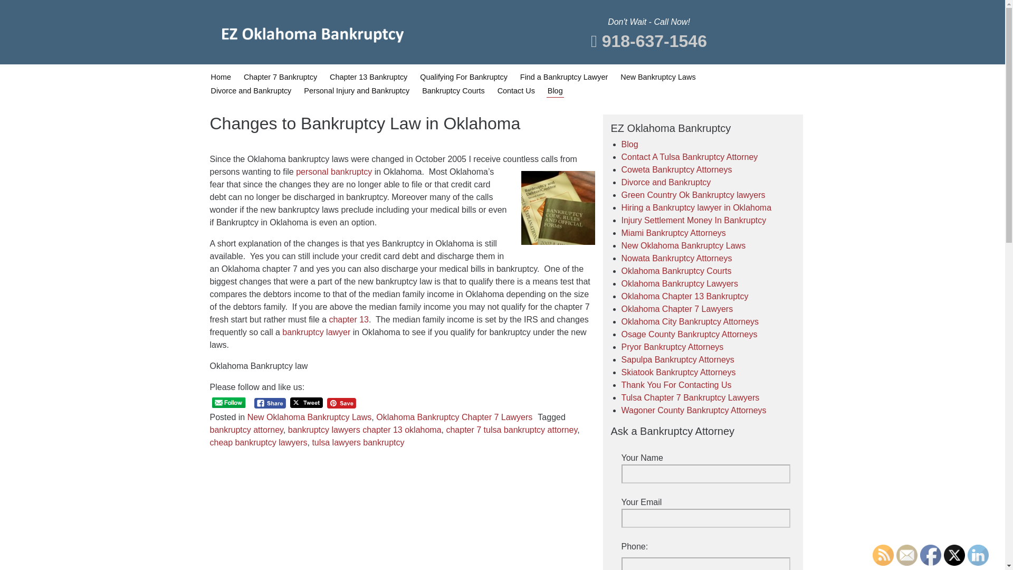 The height and width of the screenshot is (570, 1013). What do you see at coordinates (348, 320) in the screenshot?
I see `chapter 13` at bounding box center [348, 320].